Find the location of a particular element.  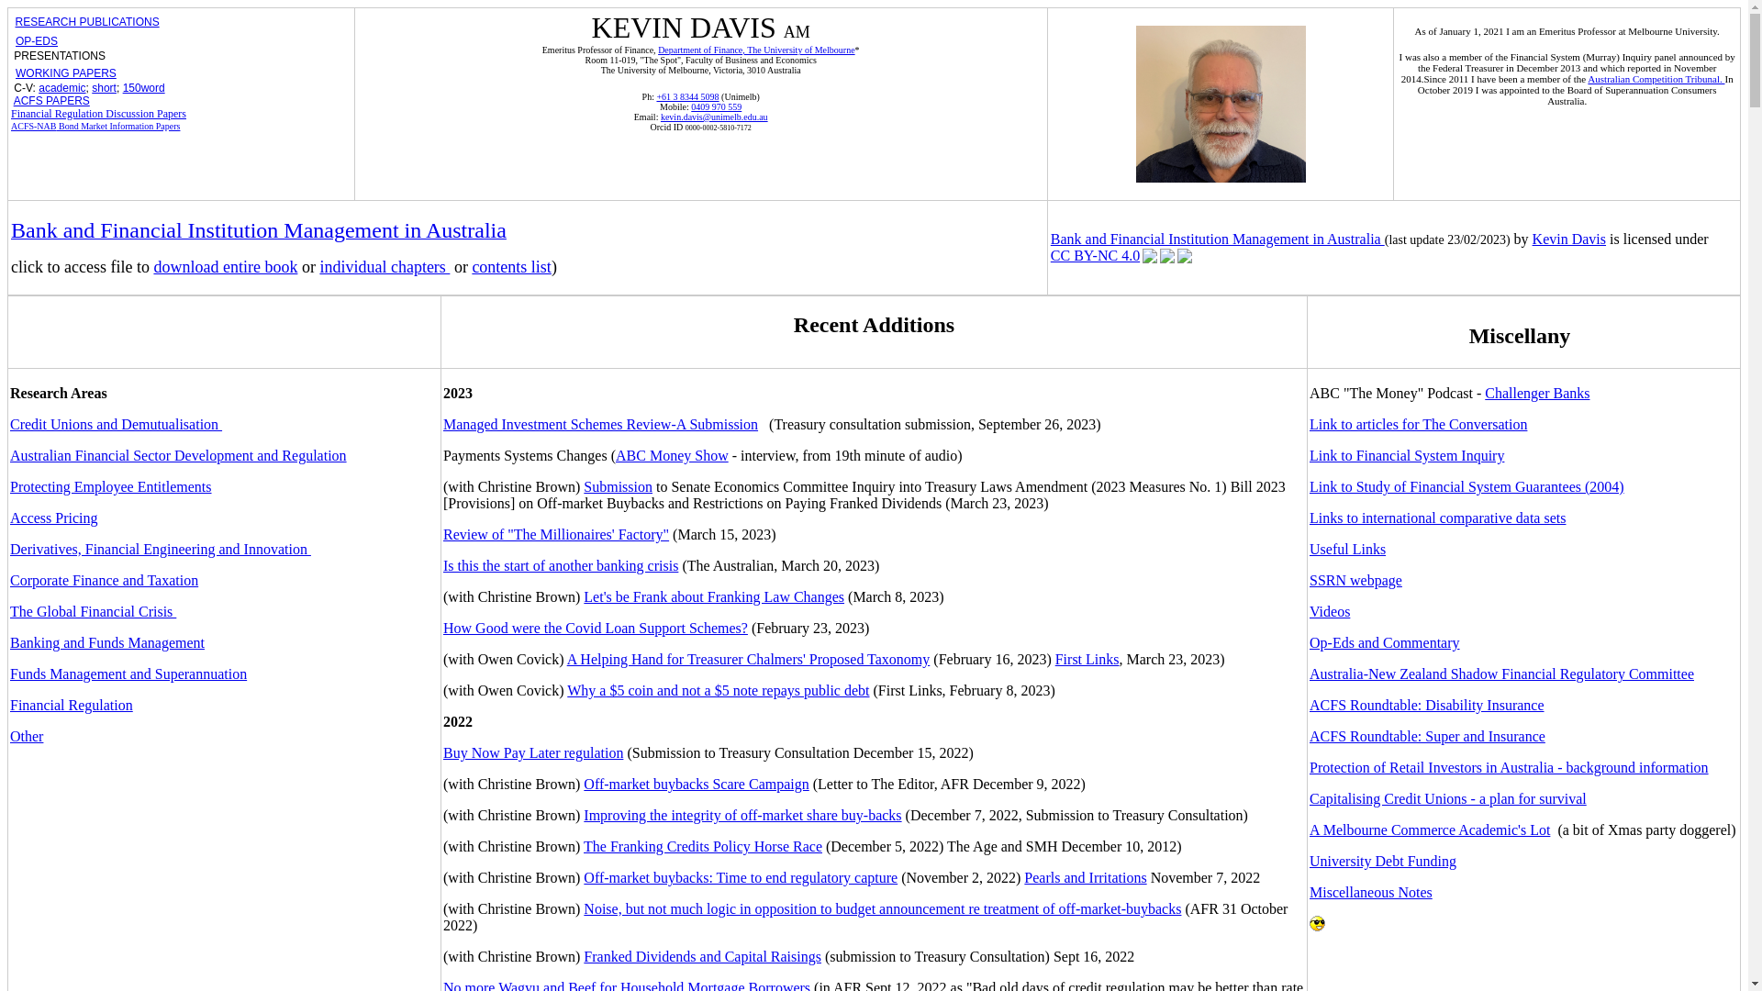

Pearls and Irritations is located at coordinates (1085, 877).